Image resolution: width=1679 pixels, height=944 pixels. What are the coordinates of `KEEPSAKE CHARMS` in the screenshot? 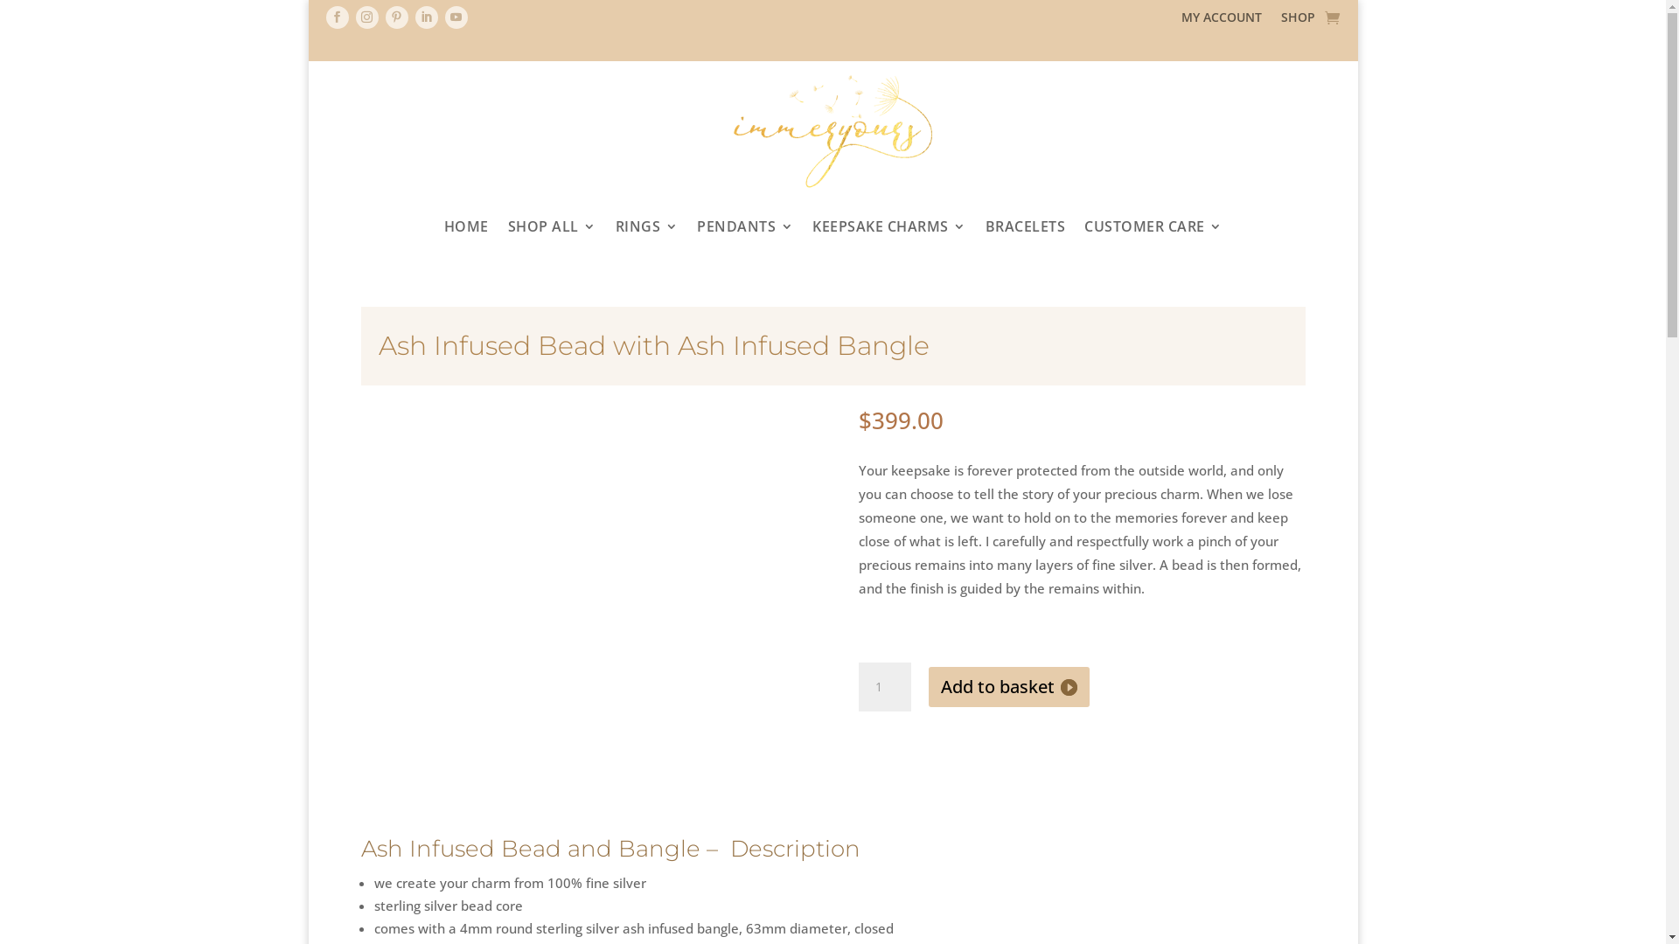 It's located at (889, 226).